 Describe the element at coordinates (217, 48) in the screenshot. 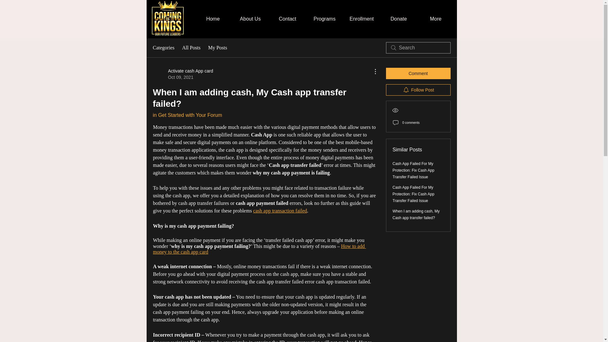

I see `My Posts` at that location.